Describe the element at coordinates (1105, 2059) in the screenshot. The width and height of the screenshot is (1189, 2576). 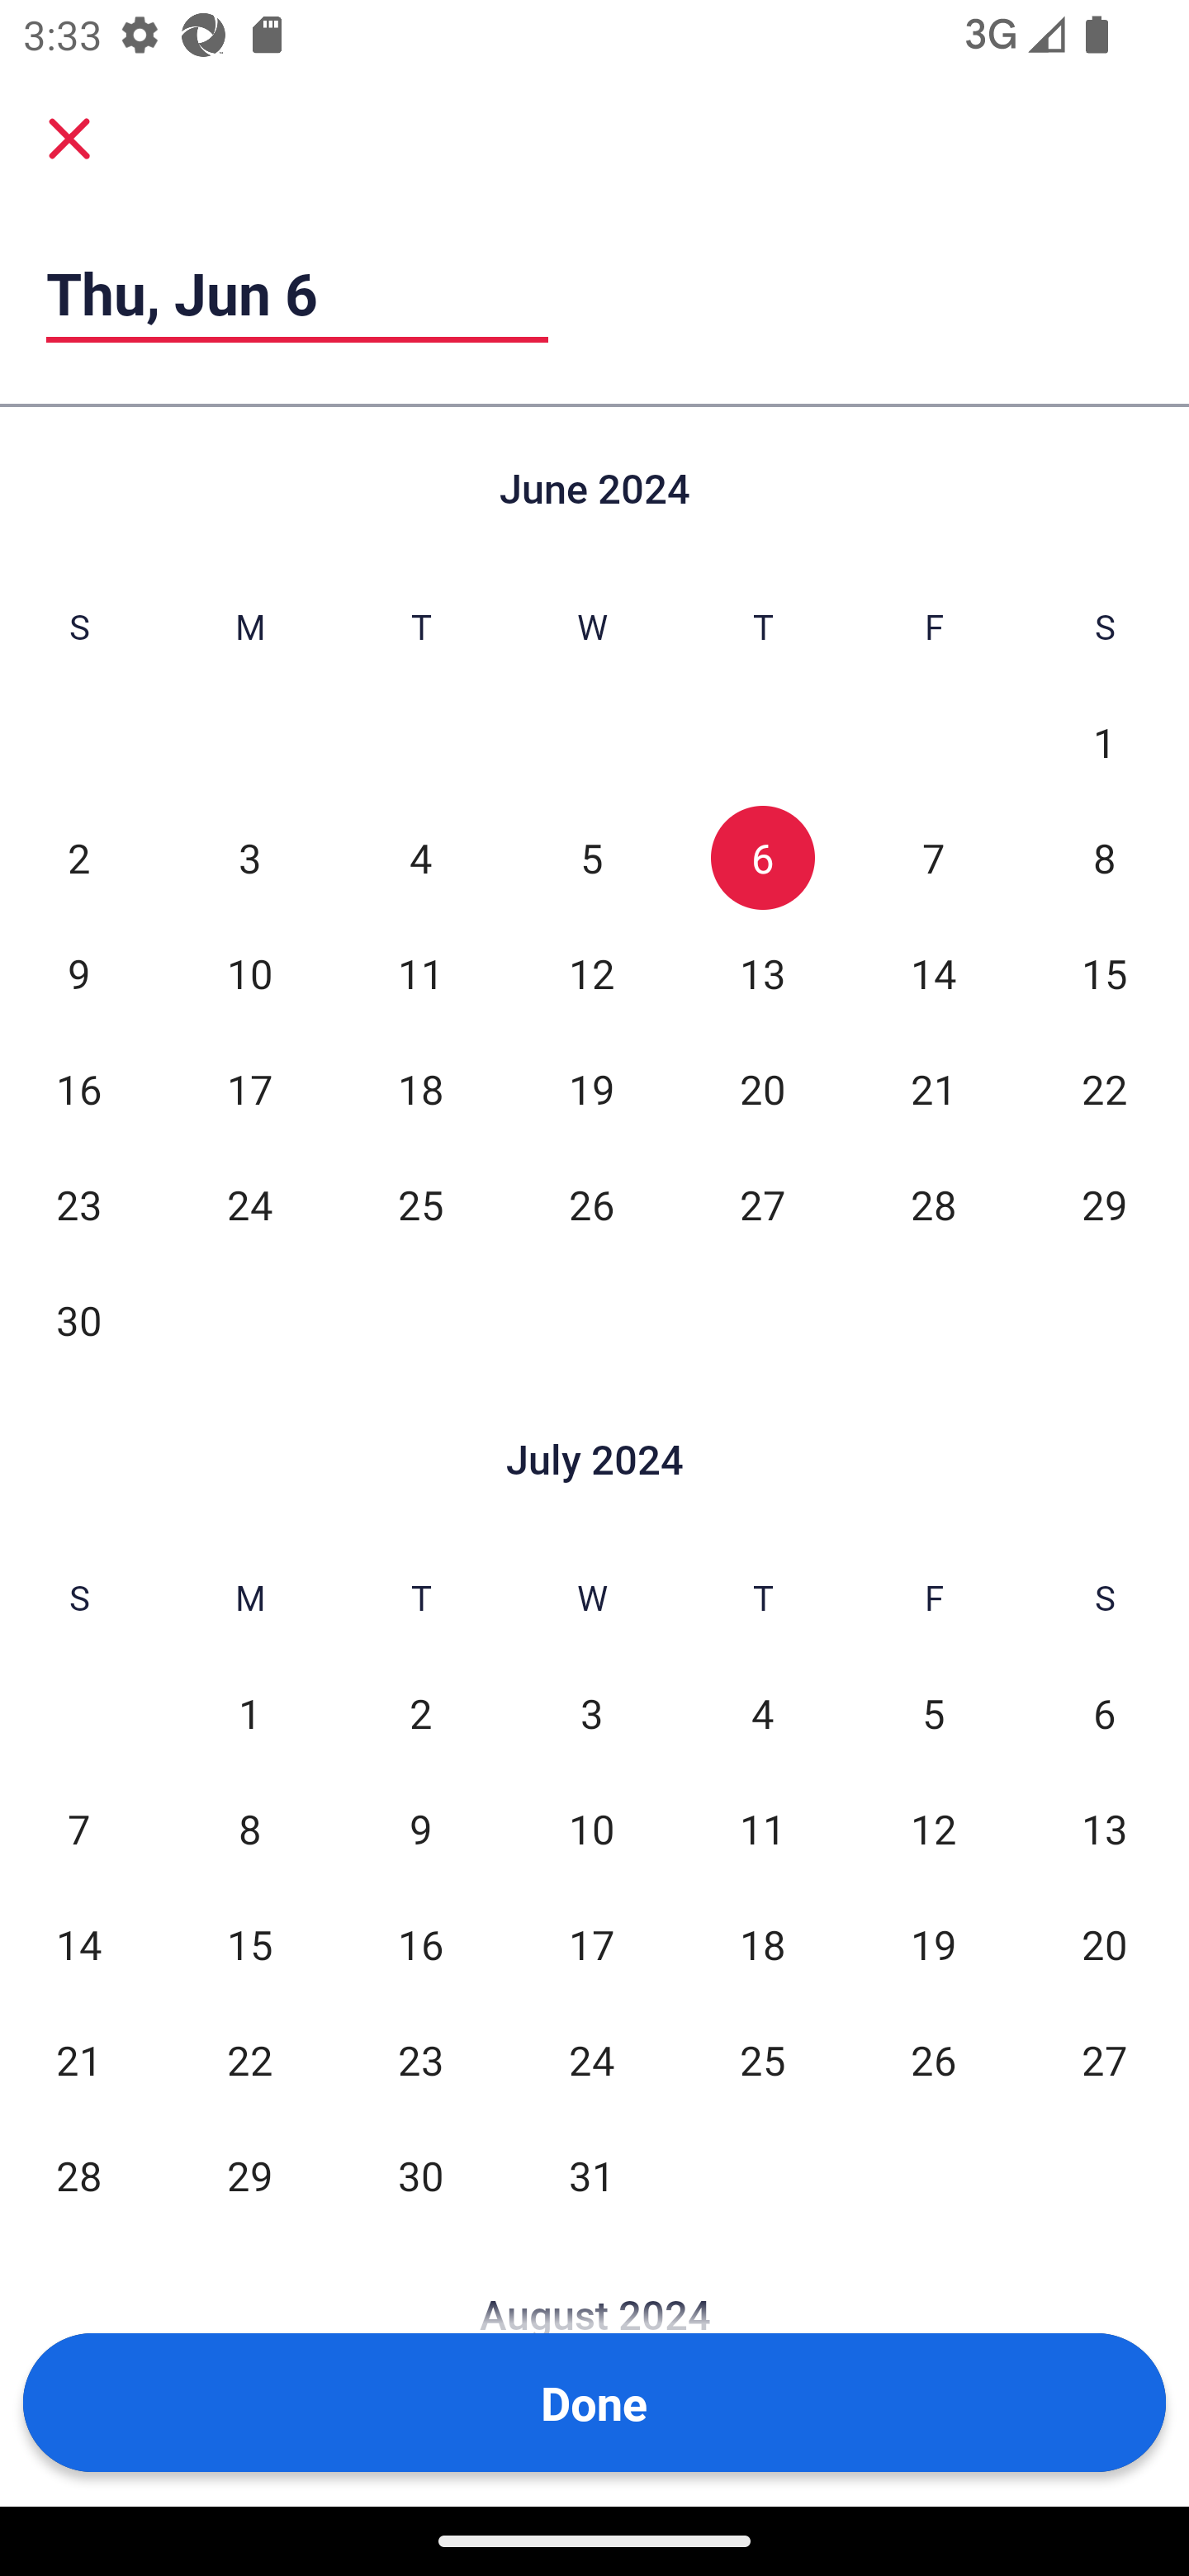
I see `27 Sat, Jul 27, Not Selected` at that location.